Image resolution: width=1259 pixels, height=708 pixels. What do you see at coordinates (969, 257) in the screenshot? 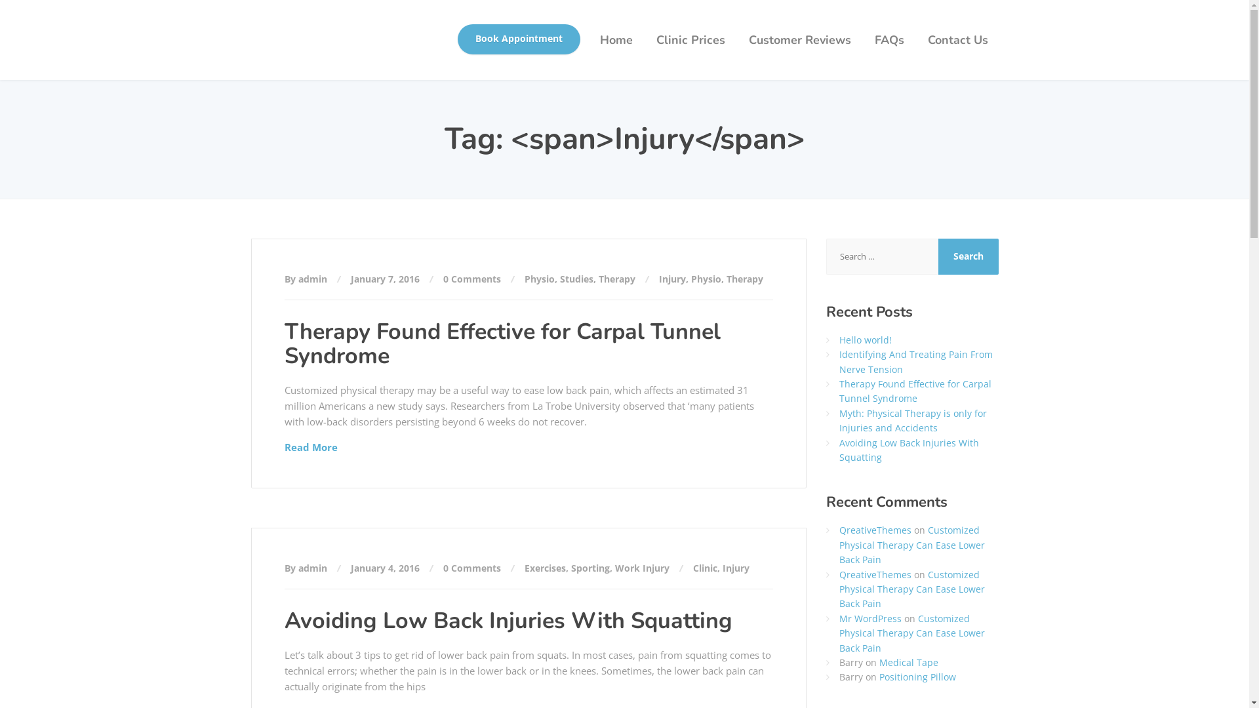
I see `Search` at bounding box center [969, 257].